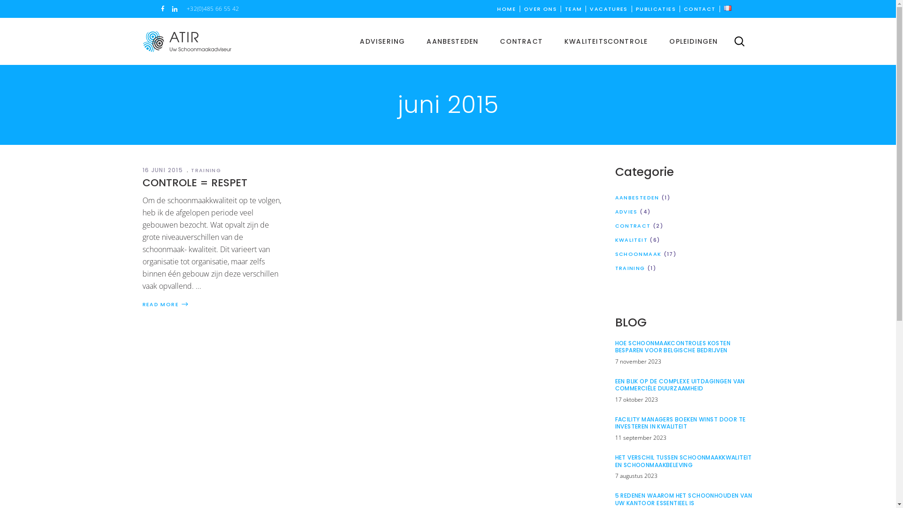 This screenshot has width=903, height=508. I want to click on AANBESTEDEN, so click(452, 41).